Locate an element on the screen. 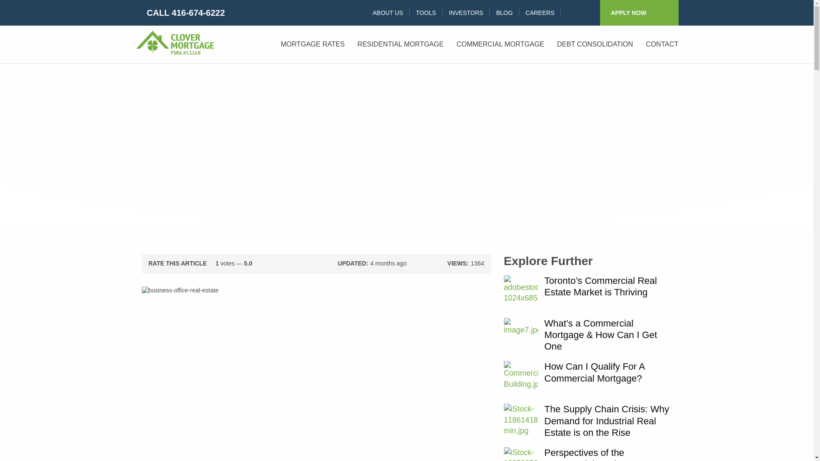 This screenshot has height=461, width=820. DEBT CONSOLIDATION is located at coordinates (594, 44).